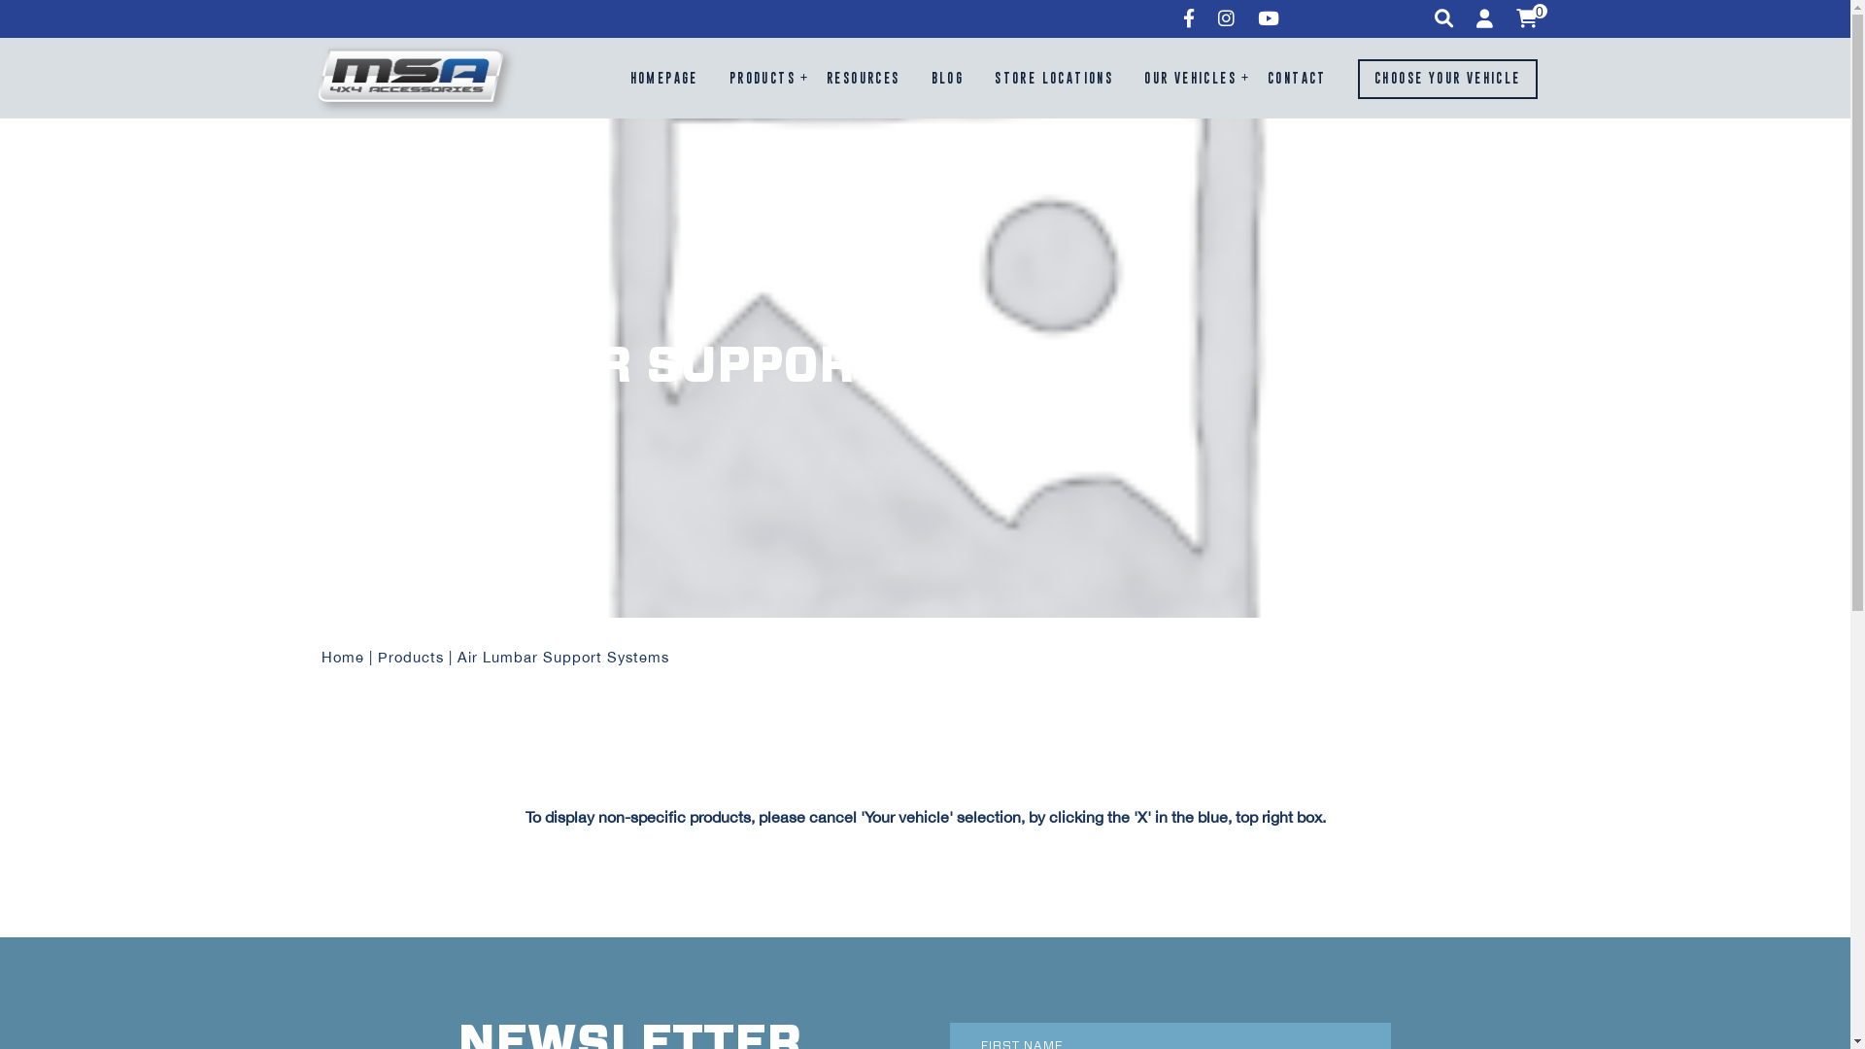 Image resolution: width=1865 pixels, height=1049 pixels. What do you see at coordinates (864, 80) in the screenshot?
I see `RESOURCES` at bounding box center [864, 80].